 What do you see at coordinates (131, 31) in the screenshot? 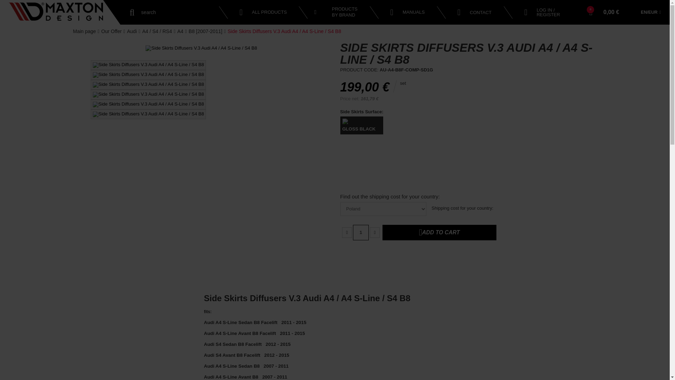
I see `All products` at bounding box center [131, 31].